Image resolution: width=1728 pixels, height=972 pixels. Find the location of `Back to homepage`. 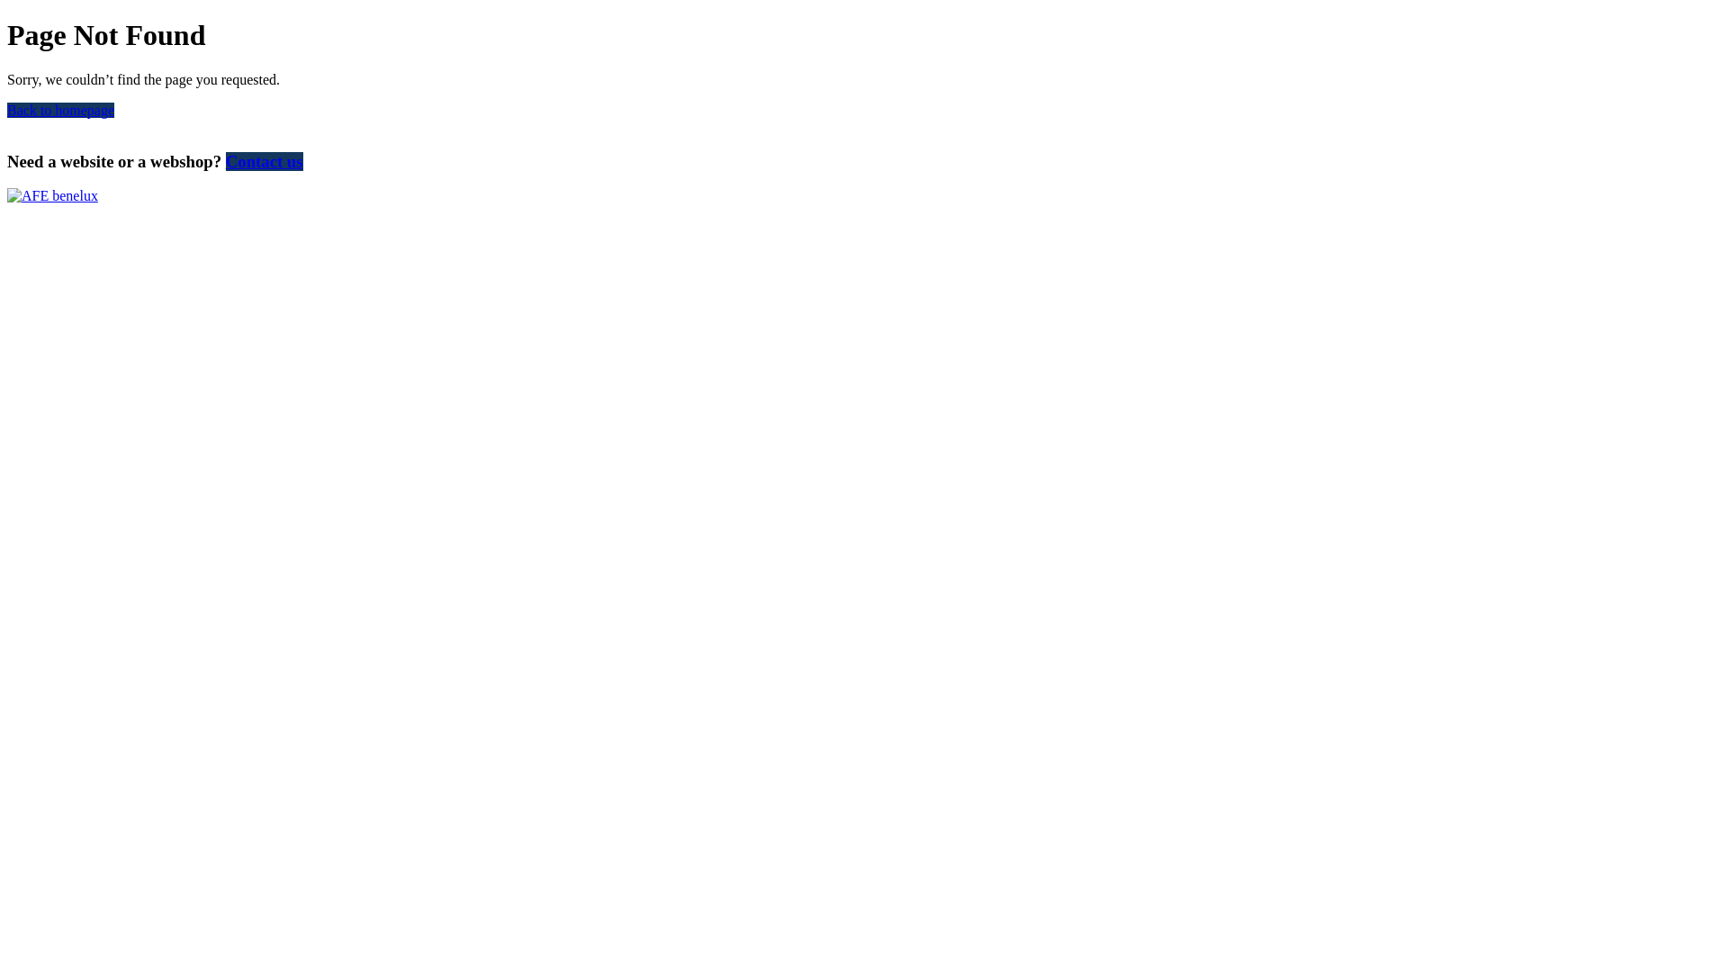

Back to homepage is located at coordinates (61, 110).